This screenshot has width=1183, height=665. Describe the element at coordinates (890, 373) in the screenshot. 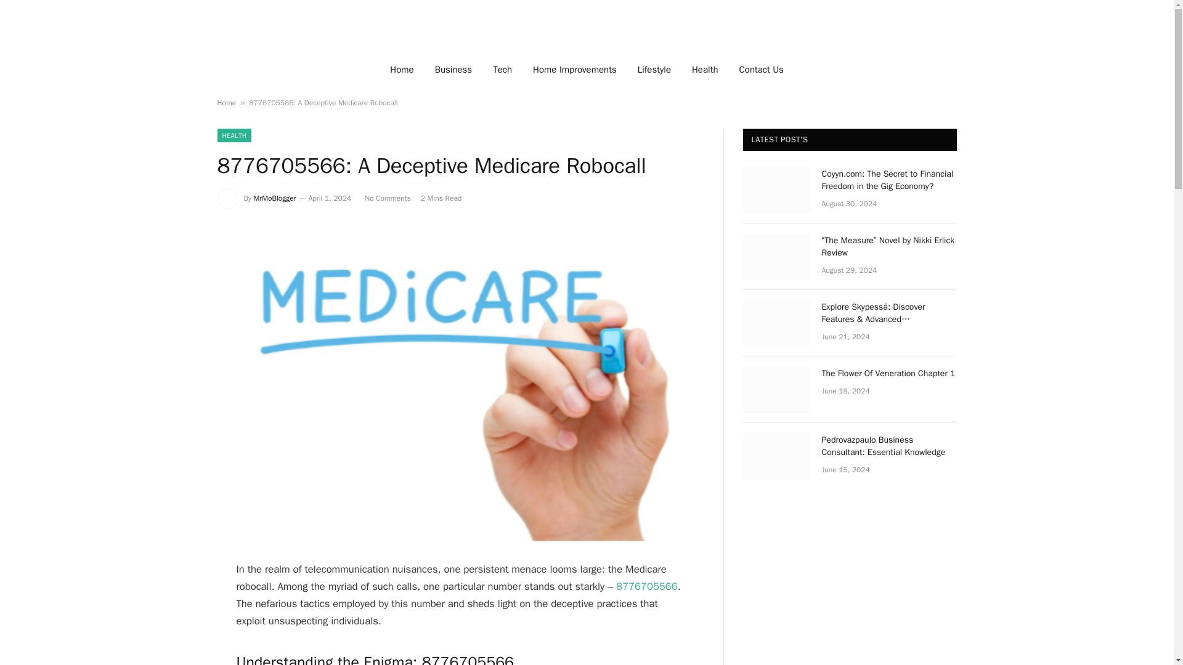

I see `The Flower Of Veneration Chapter 1` at that location.